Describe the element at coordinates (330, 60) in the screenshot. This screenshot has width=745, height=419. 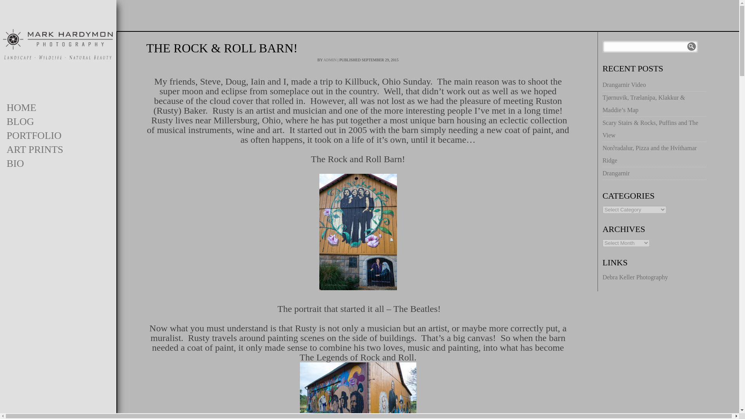
I see `ADMIN` at that location.